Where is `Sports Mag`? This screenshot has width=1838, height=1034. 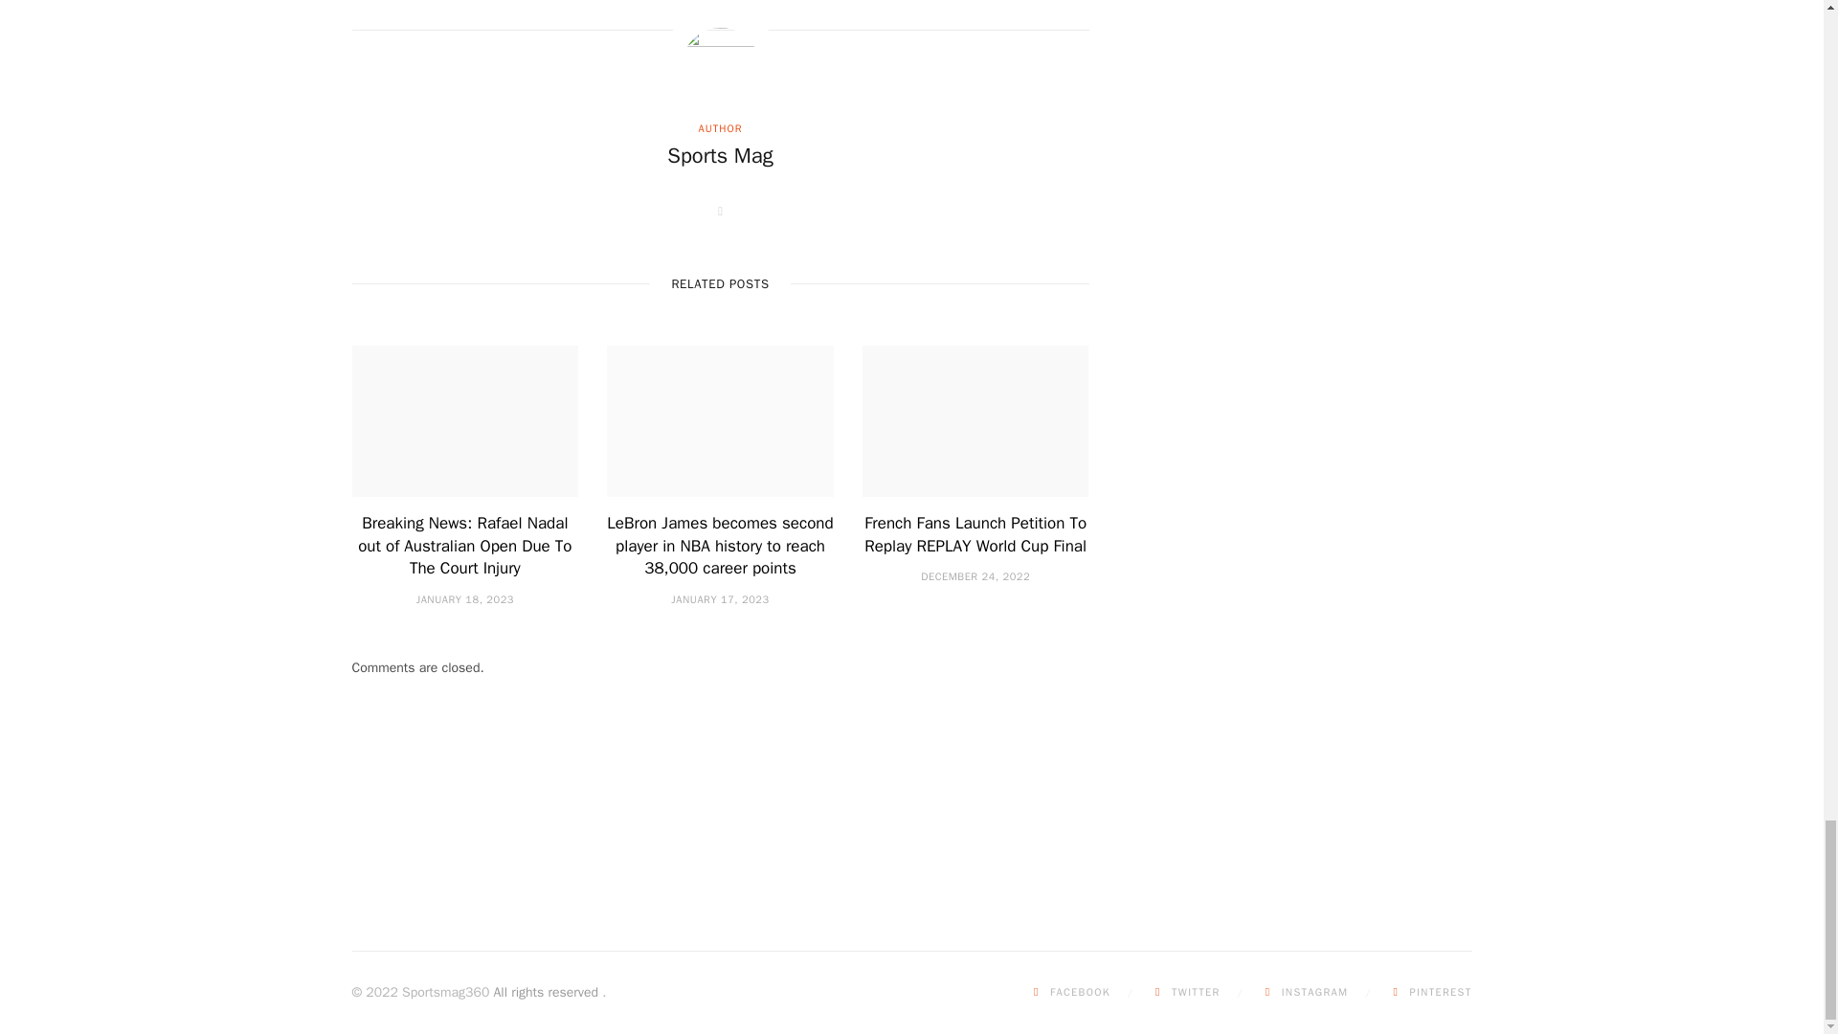 Sports Mag is located at coordinates (719, 156).